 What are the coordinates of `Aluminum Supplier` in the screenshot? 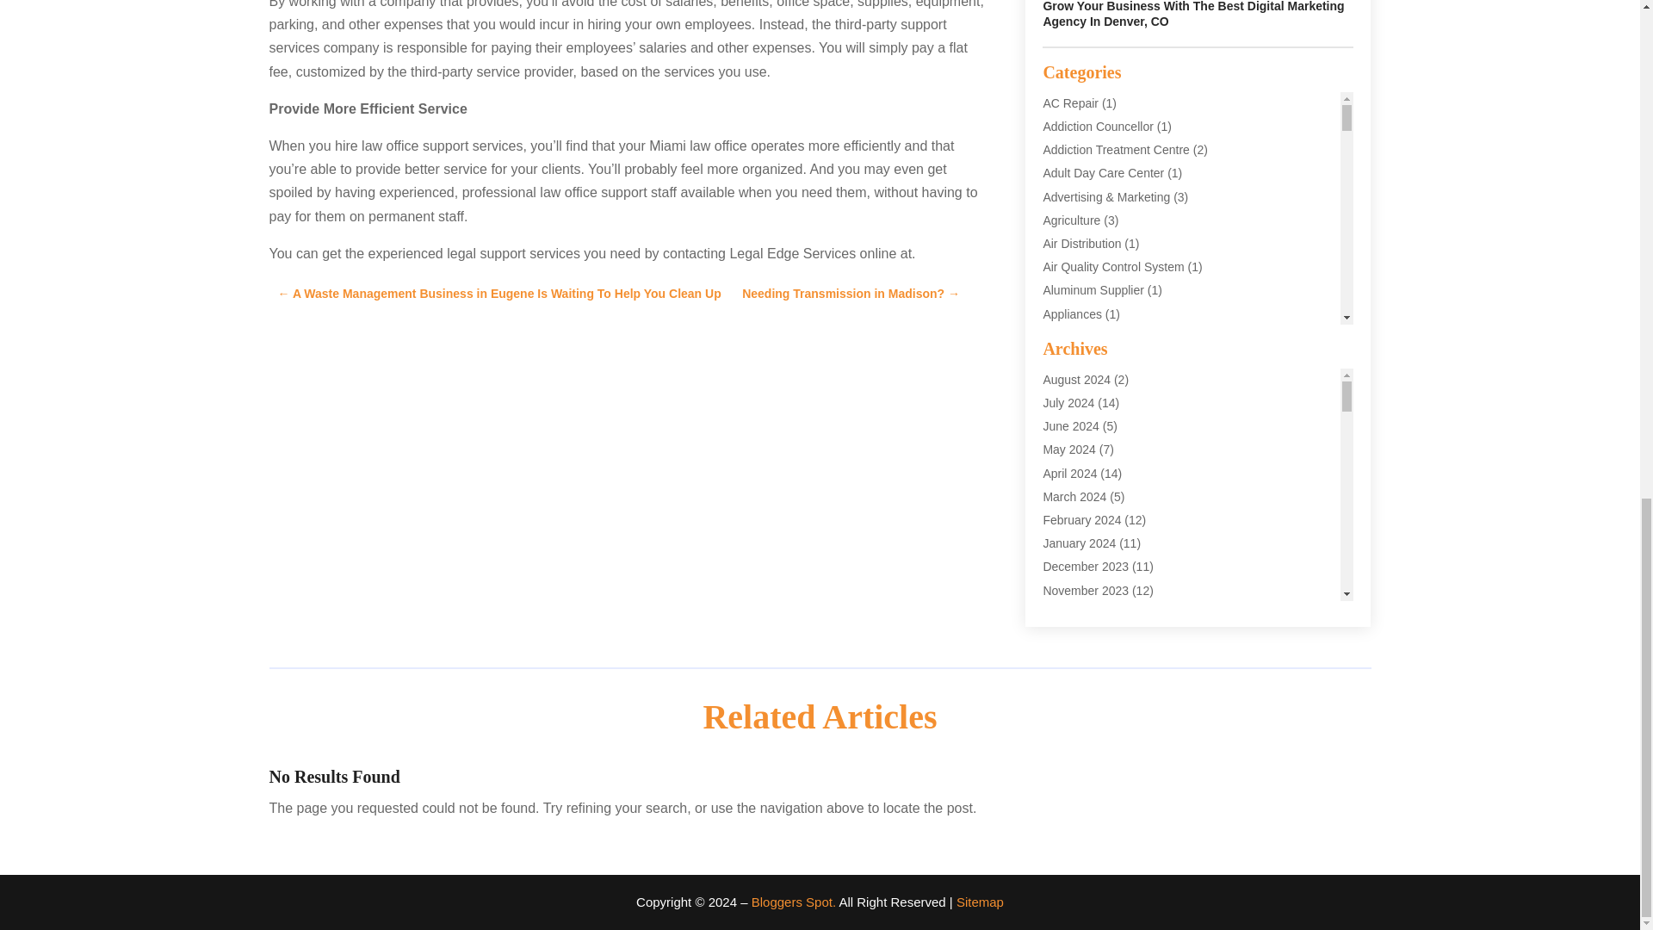 It's located at (1093, 289).